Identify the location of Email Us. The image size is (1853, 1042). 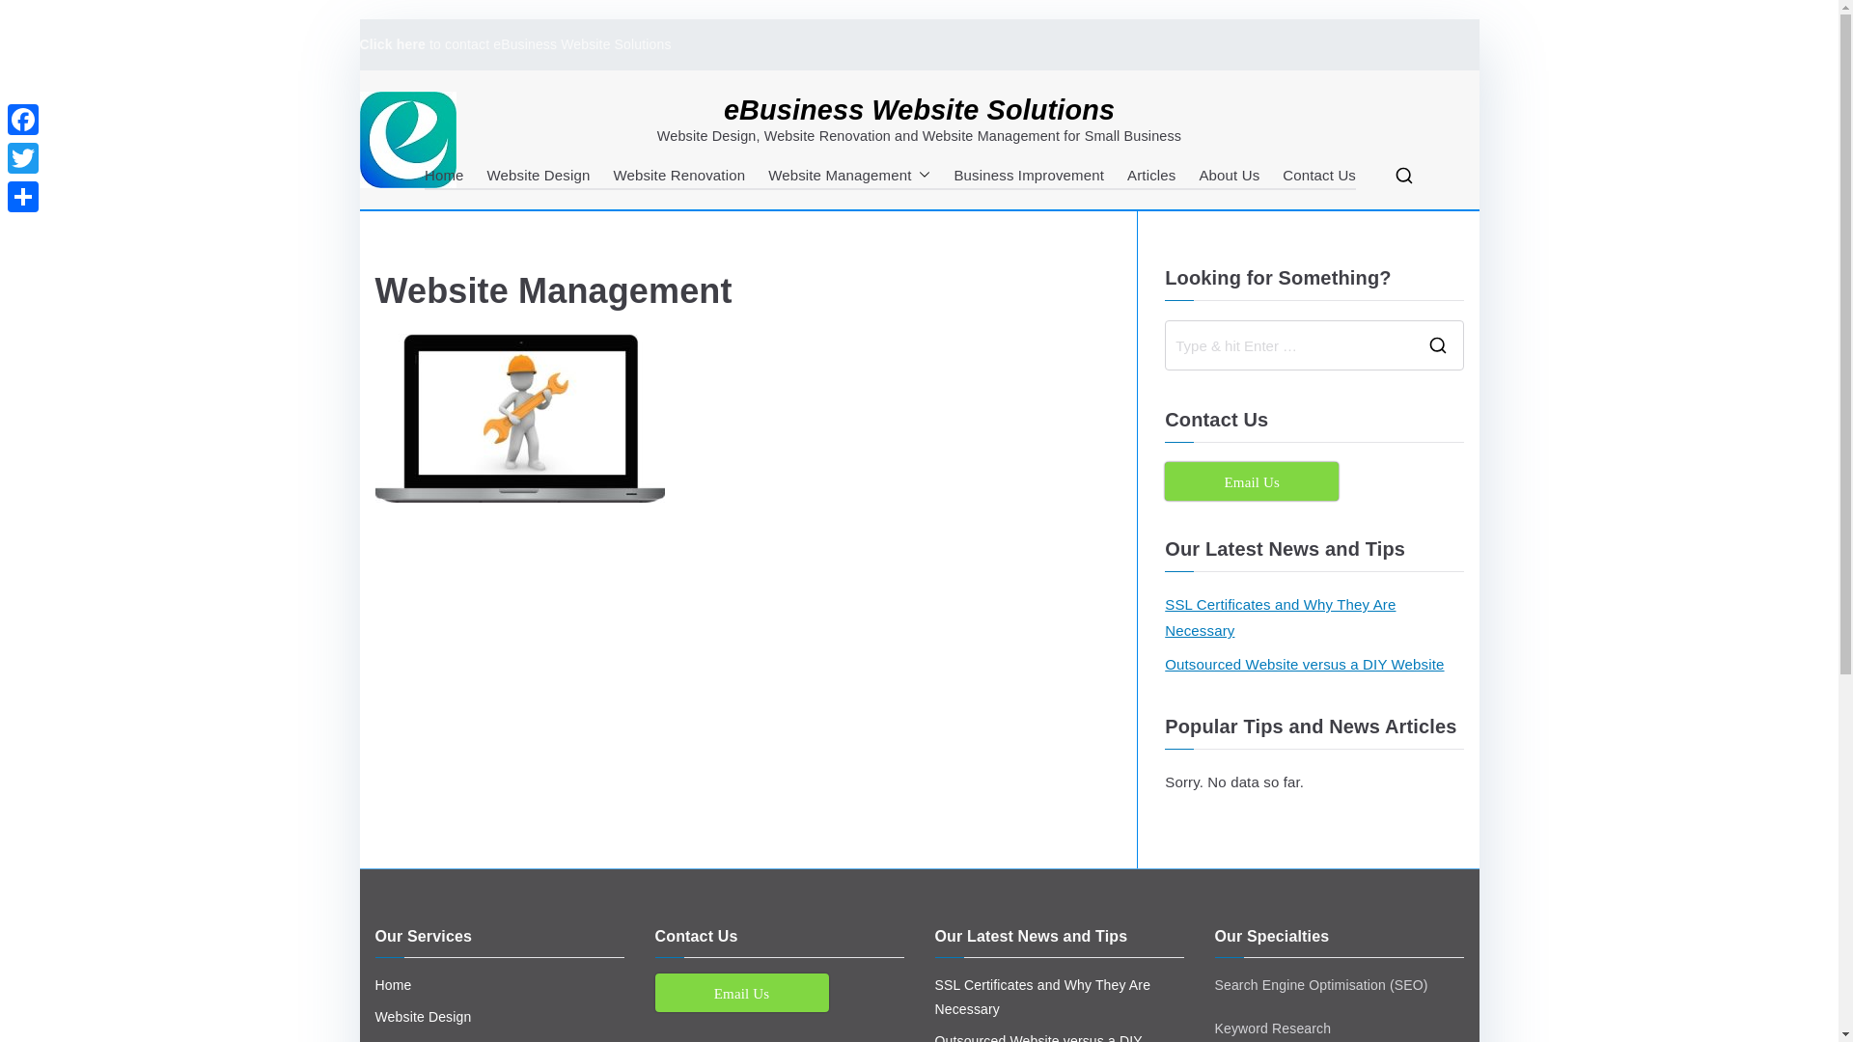
(1252, 481).